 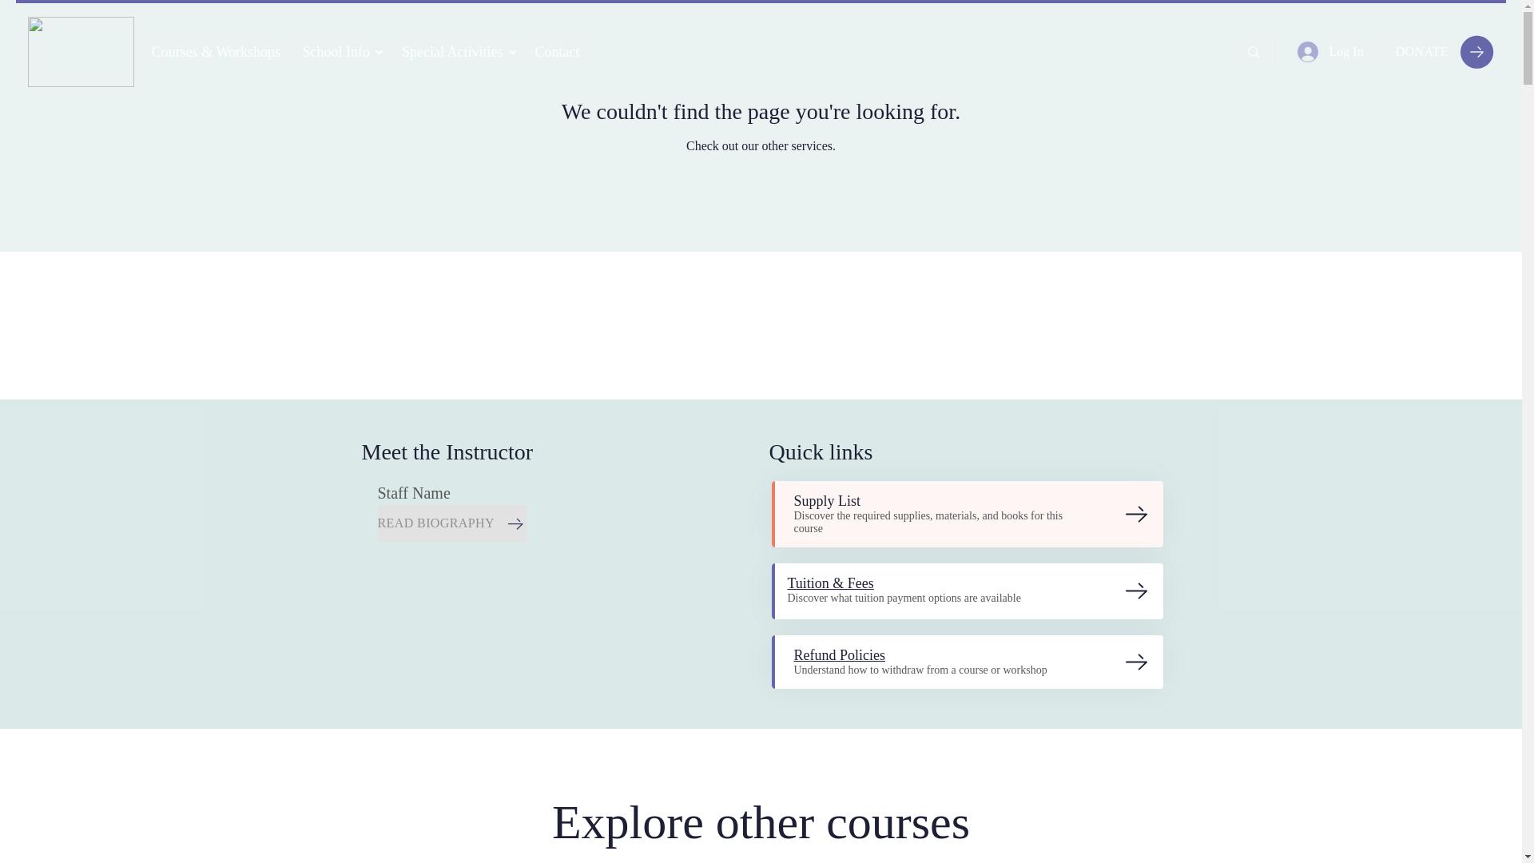 I want to click on Special Activities, so click(x=459, y=52).